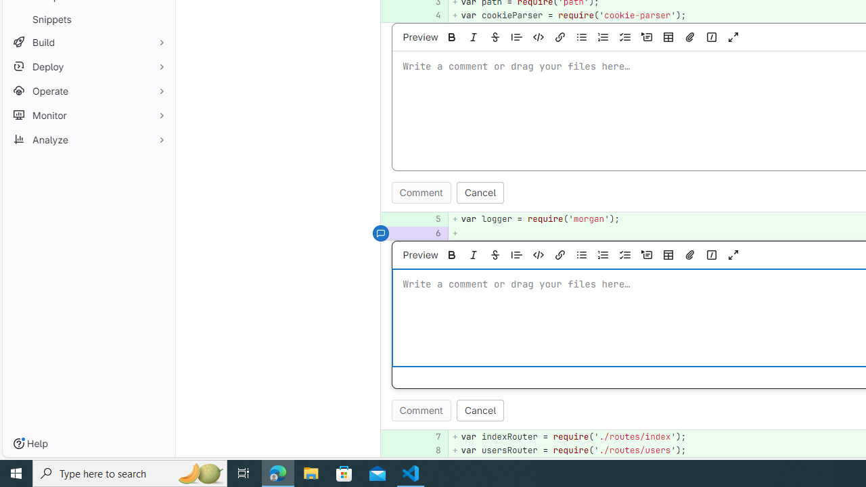 Image resolution: width=866 pixels, height=487 pixels. Describe the element at coordinates (474, 254) in the screenshot. I see `Add italic text (Ctrl+I)` at that location.